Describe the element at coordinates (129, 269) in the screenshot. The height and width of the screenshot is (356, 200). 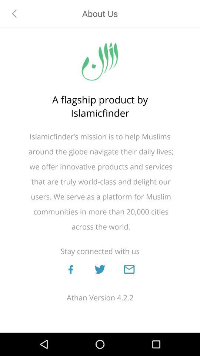
I see `email us` at that location.